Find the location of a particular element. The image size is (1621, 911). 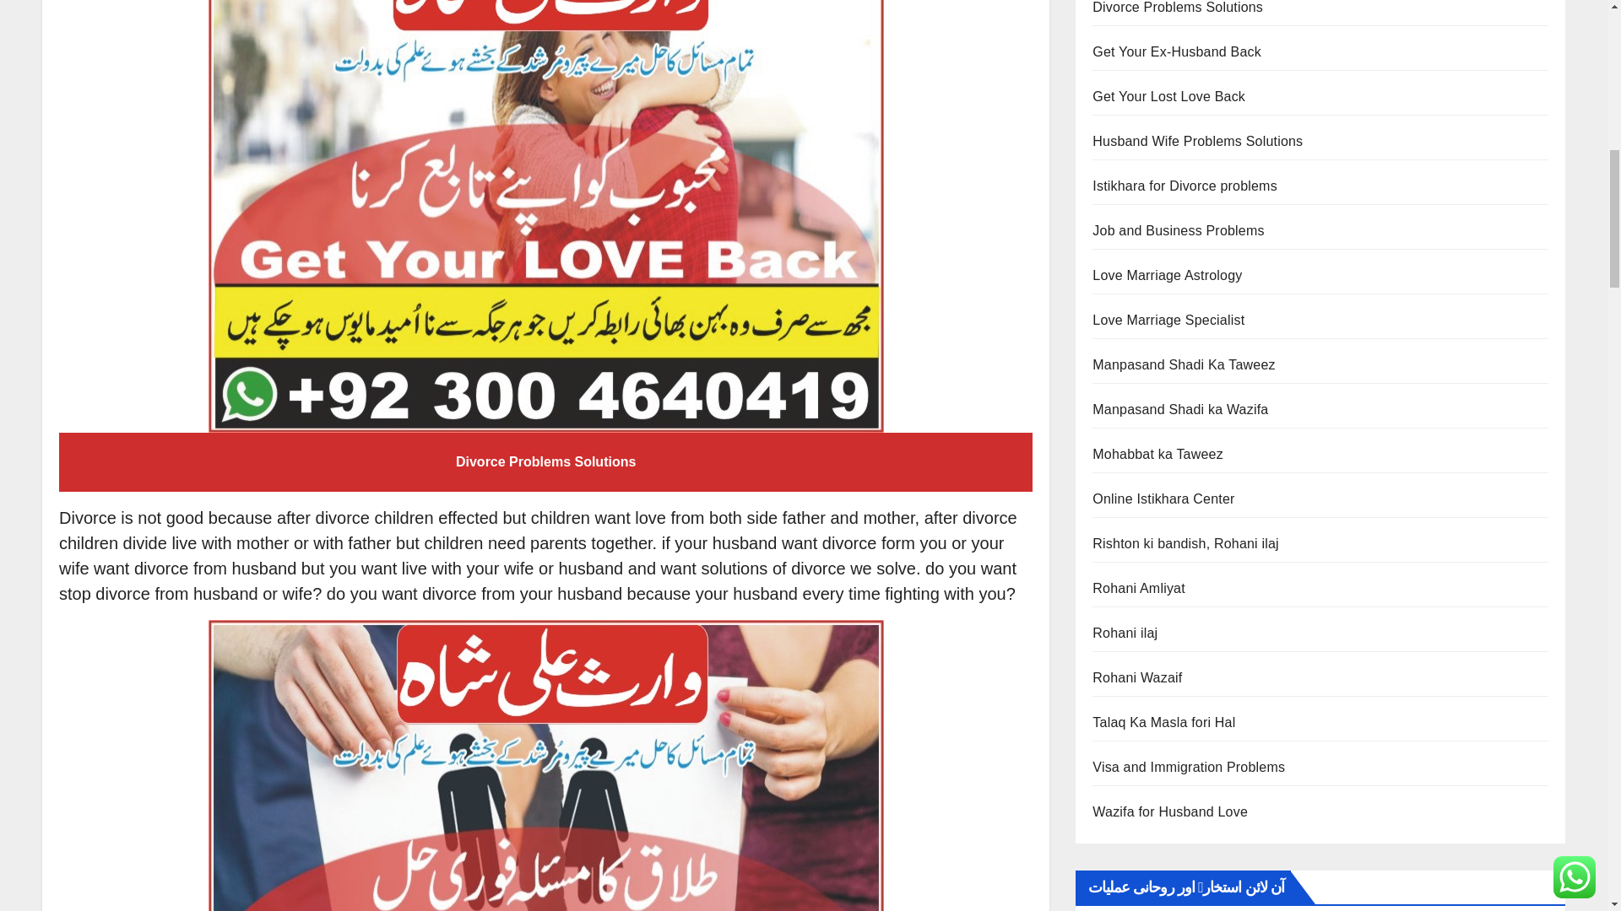

Wazifa for Husband Love is located at coordinates (1170, 811).